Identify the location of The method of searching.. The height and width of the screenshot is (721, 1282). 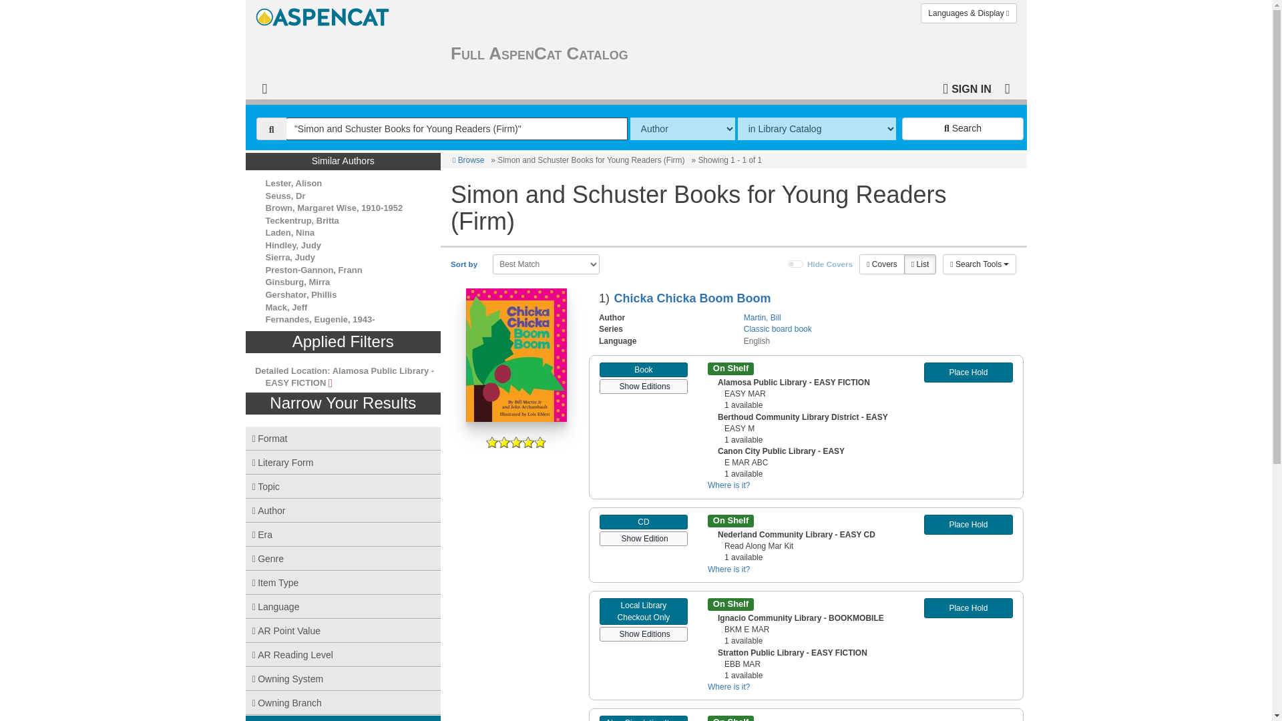
(682, 128).